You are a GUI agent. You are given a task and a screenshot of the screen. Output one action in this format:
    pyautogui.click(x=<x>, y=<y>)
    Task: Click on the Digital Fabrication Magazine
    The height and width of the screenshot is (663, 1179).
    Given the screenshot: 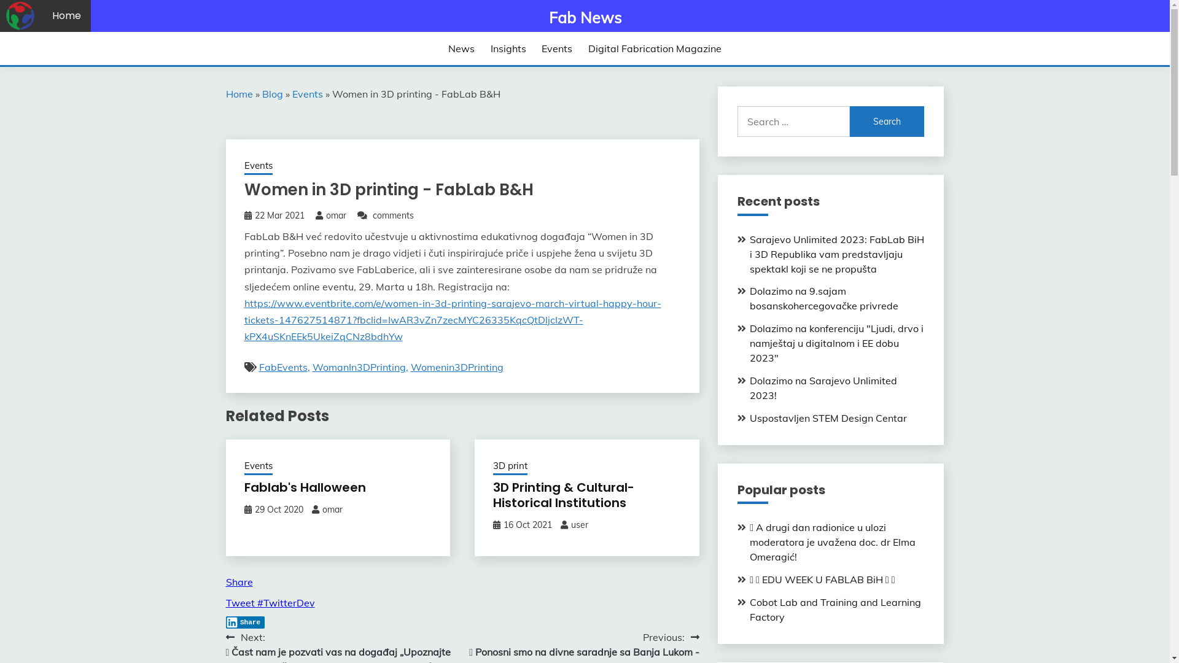 What is the action you would take?
    pyautogui.click(x=655, y=48)
    